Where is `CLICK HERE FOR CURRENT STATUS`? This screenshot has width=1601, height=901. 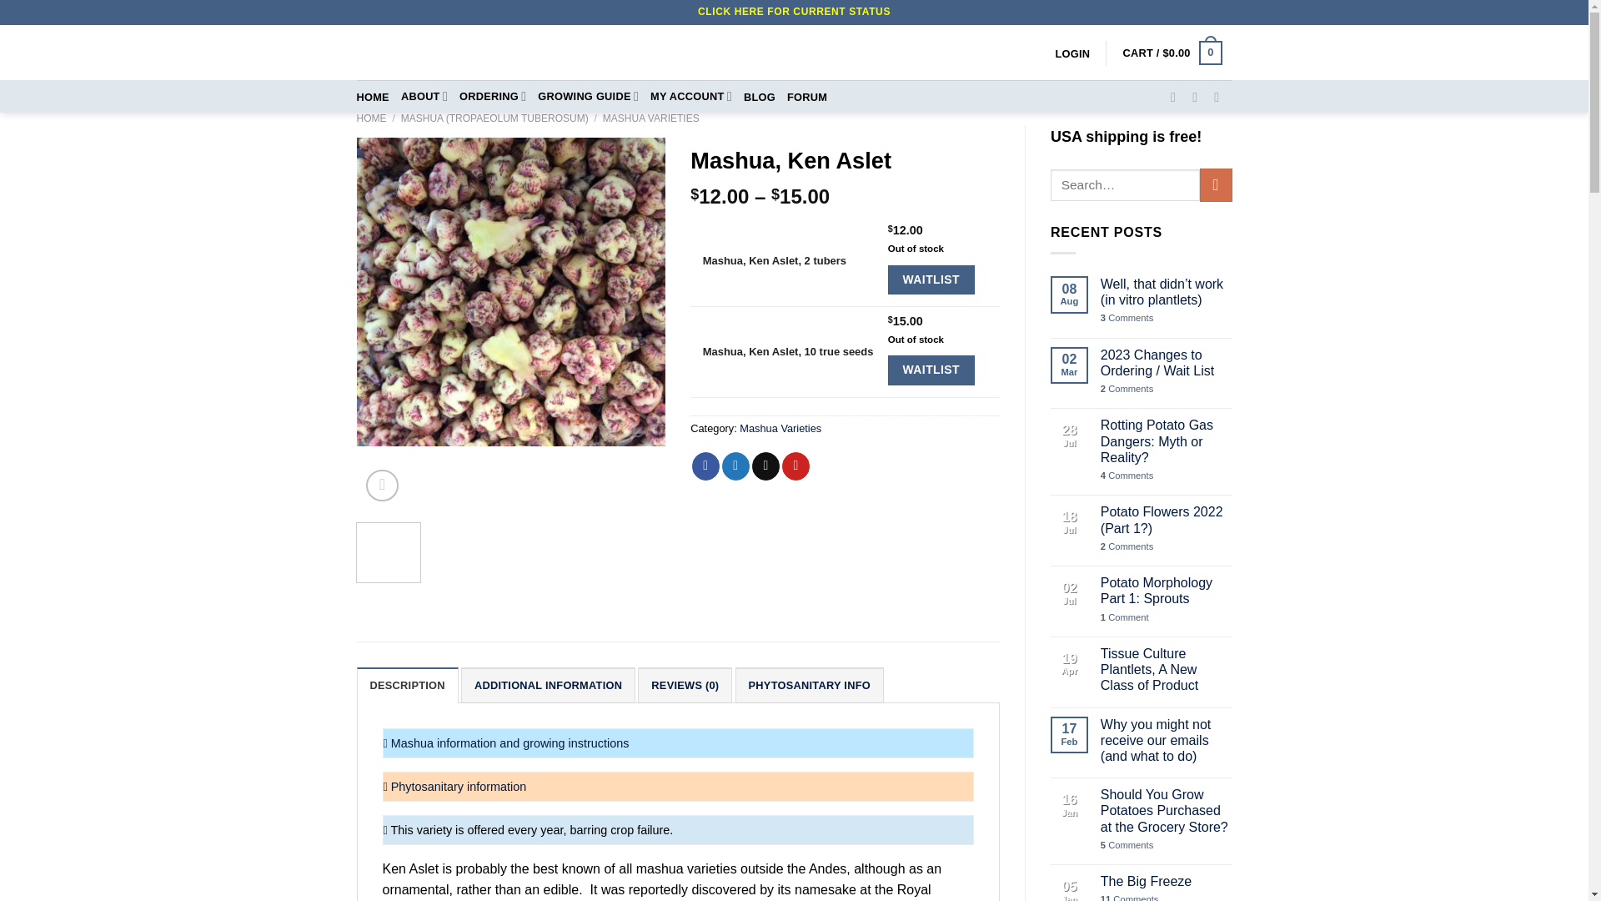 CLICK HERE FOR CURRENT STATUS is located at coordinates (794, 11).